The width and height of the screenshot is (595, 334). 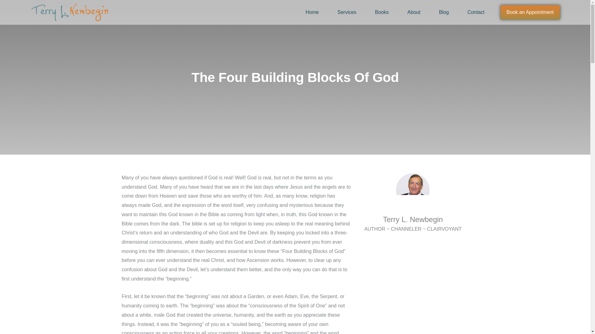 What do you see at coordinates (347, 12) in the screenshot?
I see `Services` at bounding box center [347, 12].